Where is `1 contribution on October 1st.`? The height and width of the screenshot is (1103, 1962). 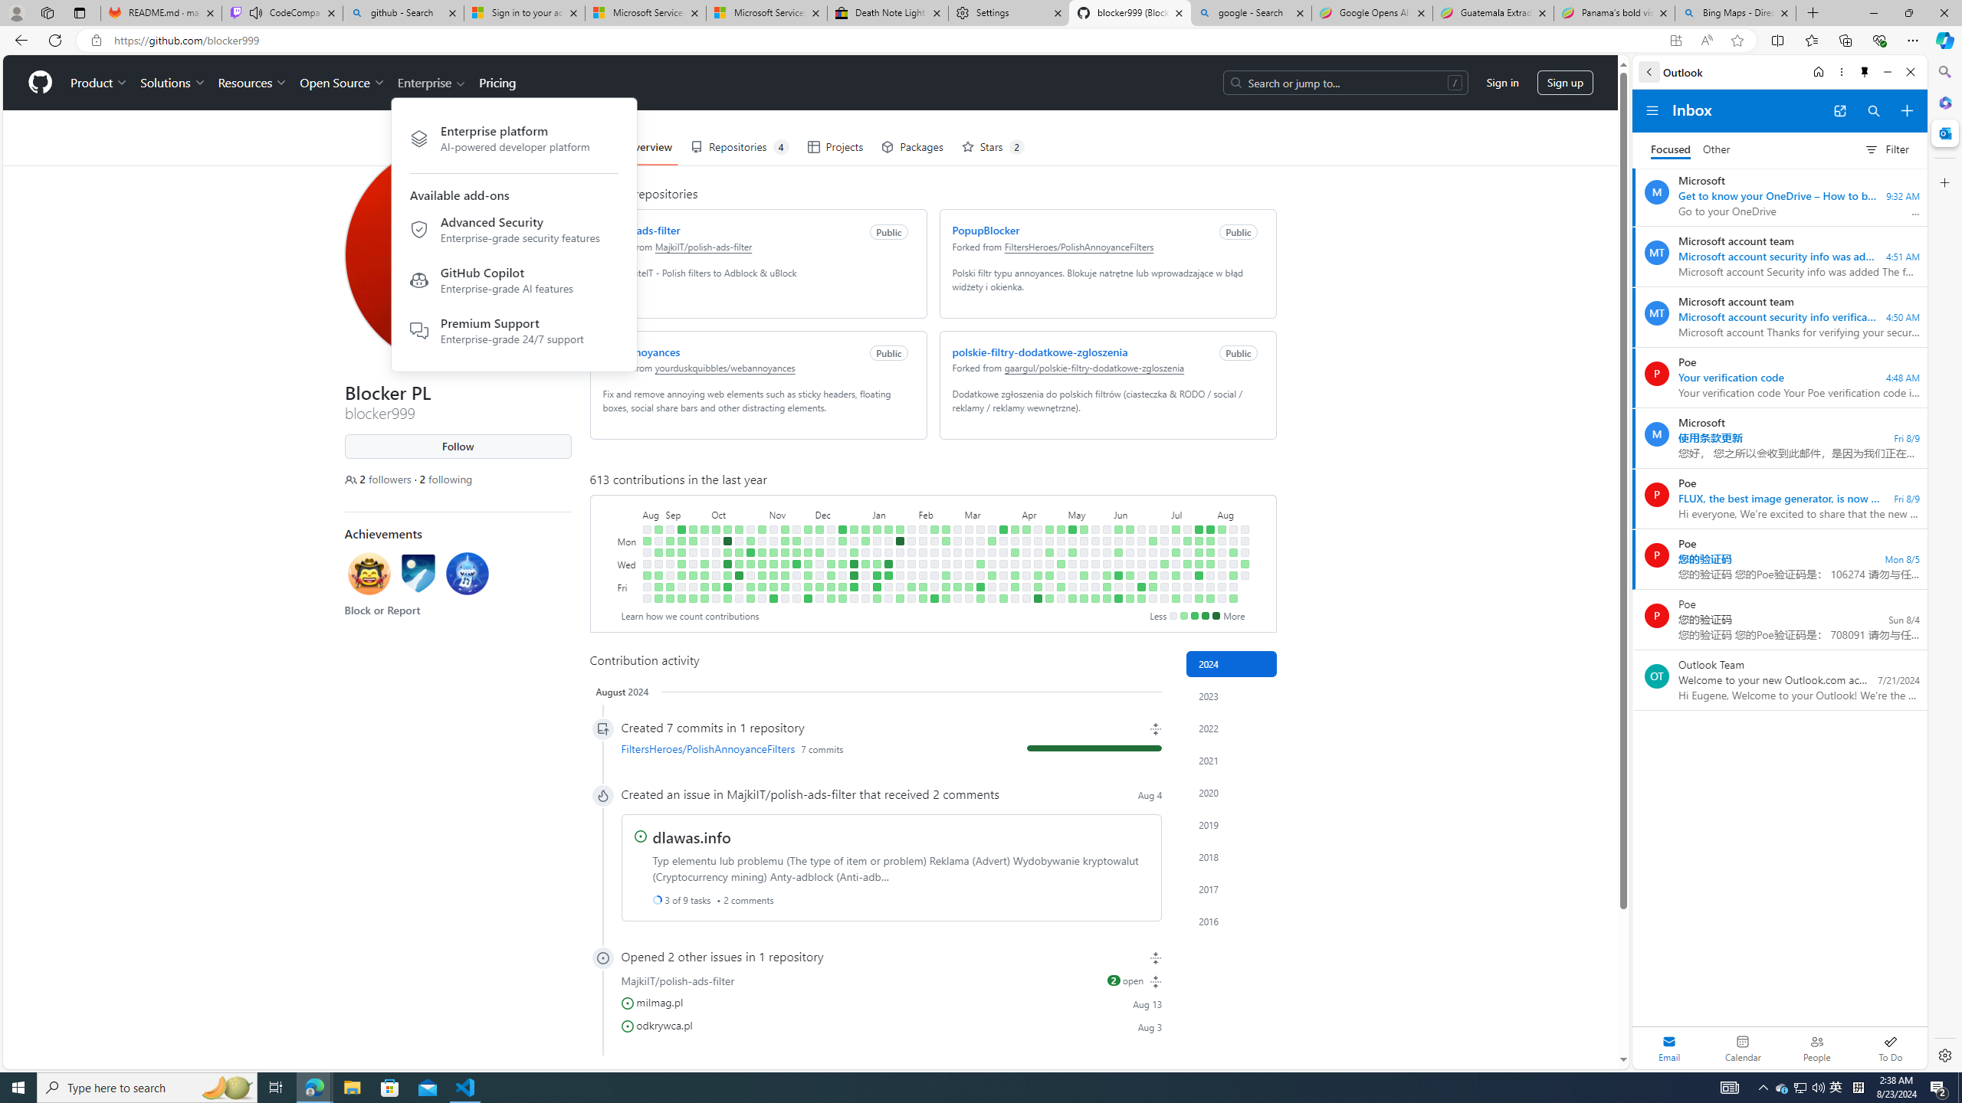 1 contribution on October 1st. is located at coordinates (714, 529).